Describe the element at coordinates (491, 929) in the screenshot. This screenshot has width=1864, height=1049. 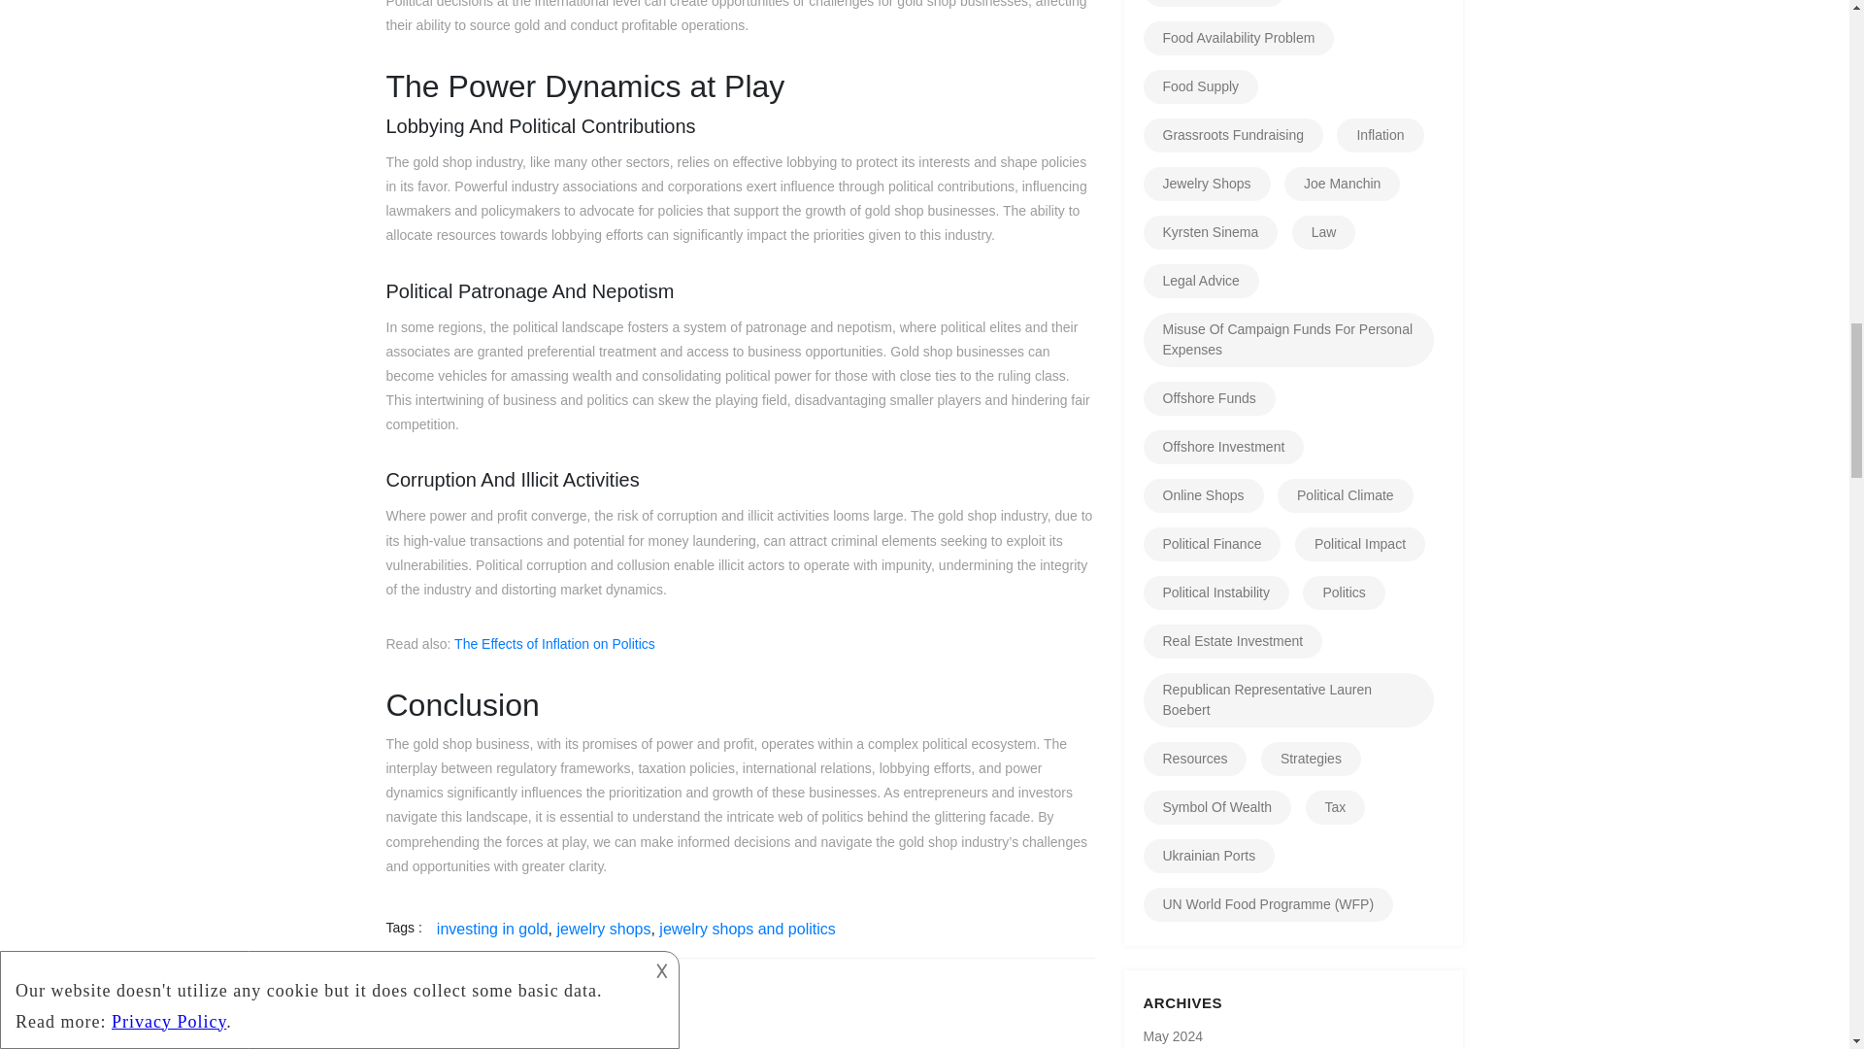
I see `investing in gold` at that location.